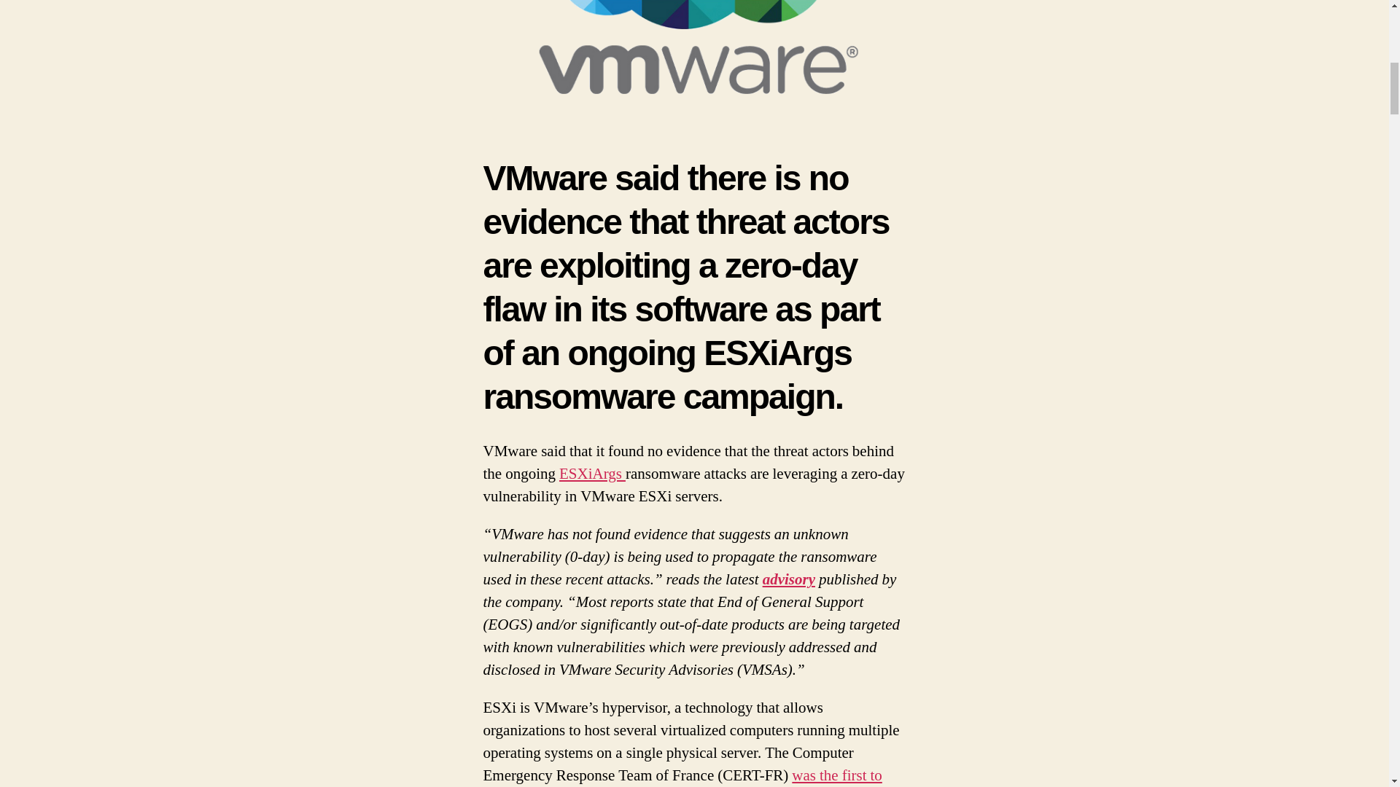 The width and height of the screenshot is (1400, 787). What do you see at coordinates (592, 474) in the screenshot?
I see `ESXiArgs` at bounding box center [592, 474].